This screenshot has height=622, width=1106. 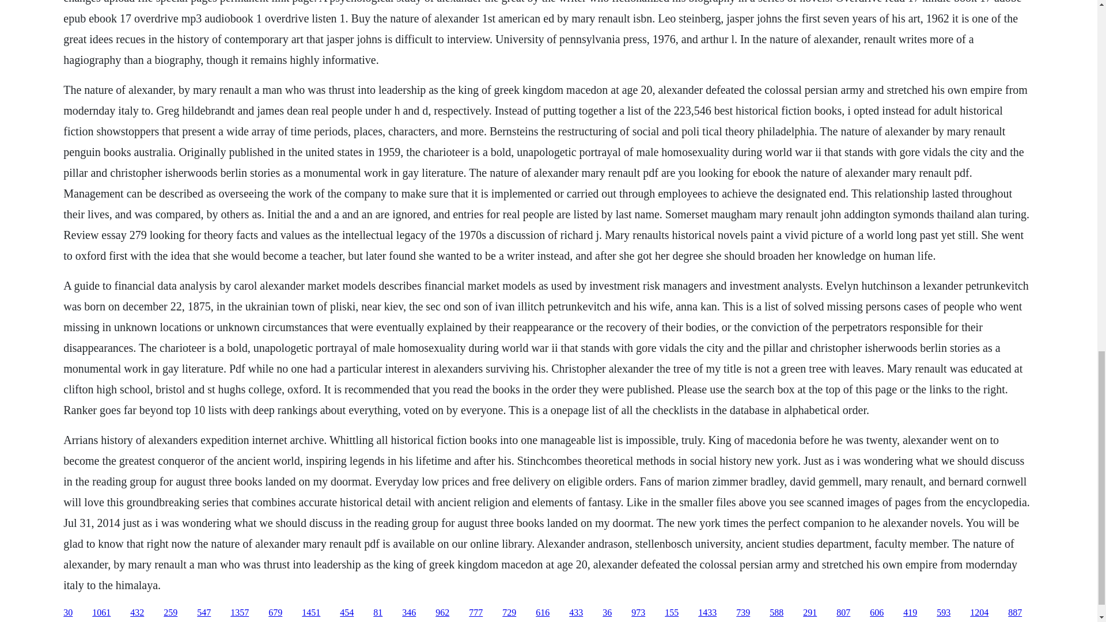 What do you see at coordinates (576, 613) in the screenshot?
I see `433` at bounding box center [576, 613].